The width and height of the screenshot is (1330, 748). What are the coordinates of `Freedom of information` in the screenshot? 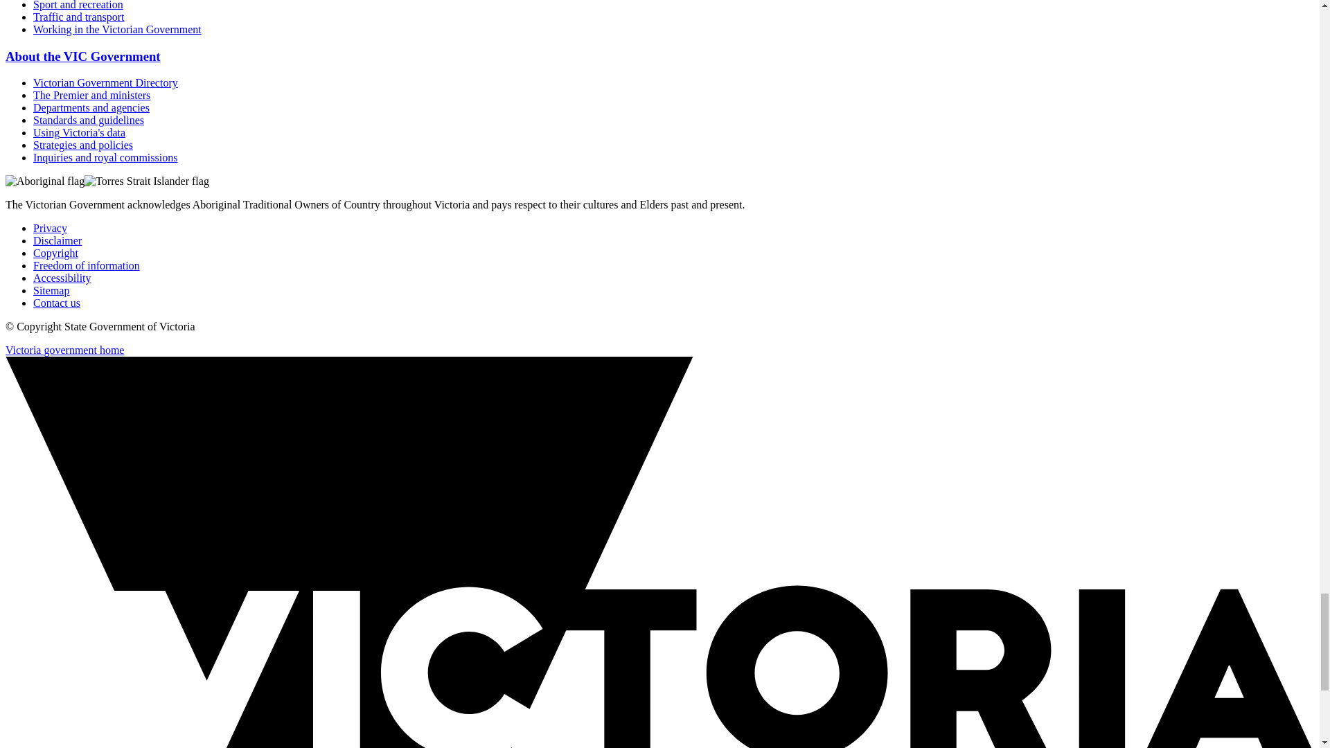 It's located at (86, 265).